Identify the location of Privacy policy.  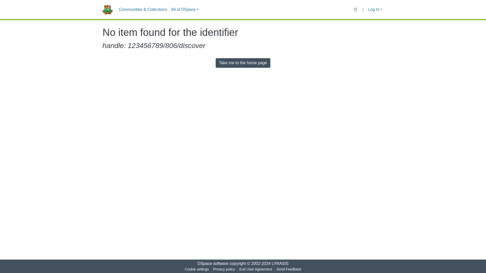
(224, 269).